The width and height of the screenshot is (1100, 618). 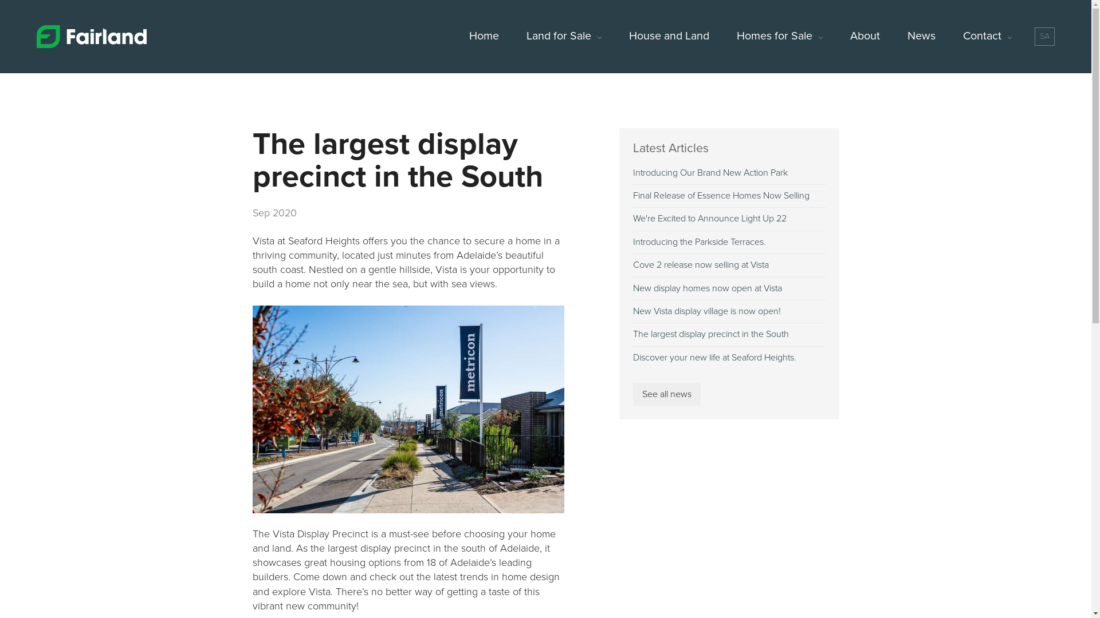 I want to click on New Vista display village is now open!, so click(x=729, y=311).